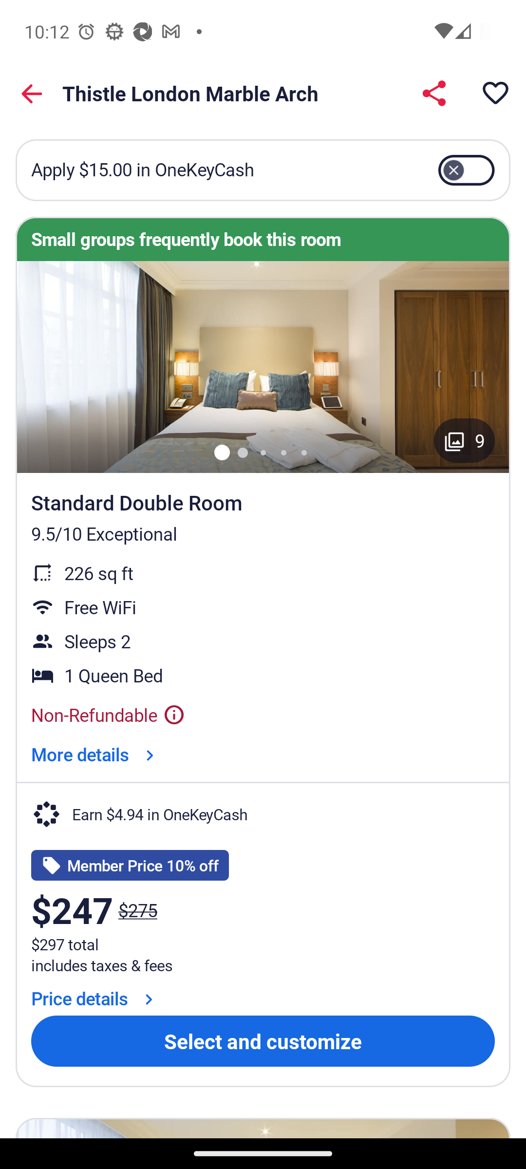  I want to click on Select and customize, so click(263, 1041).